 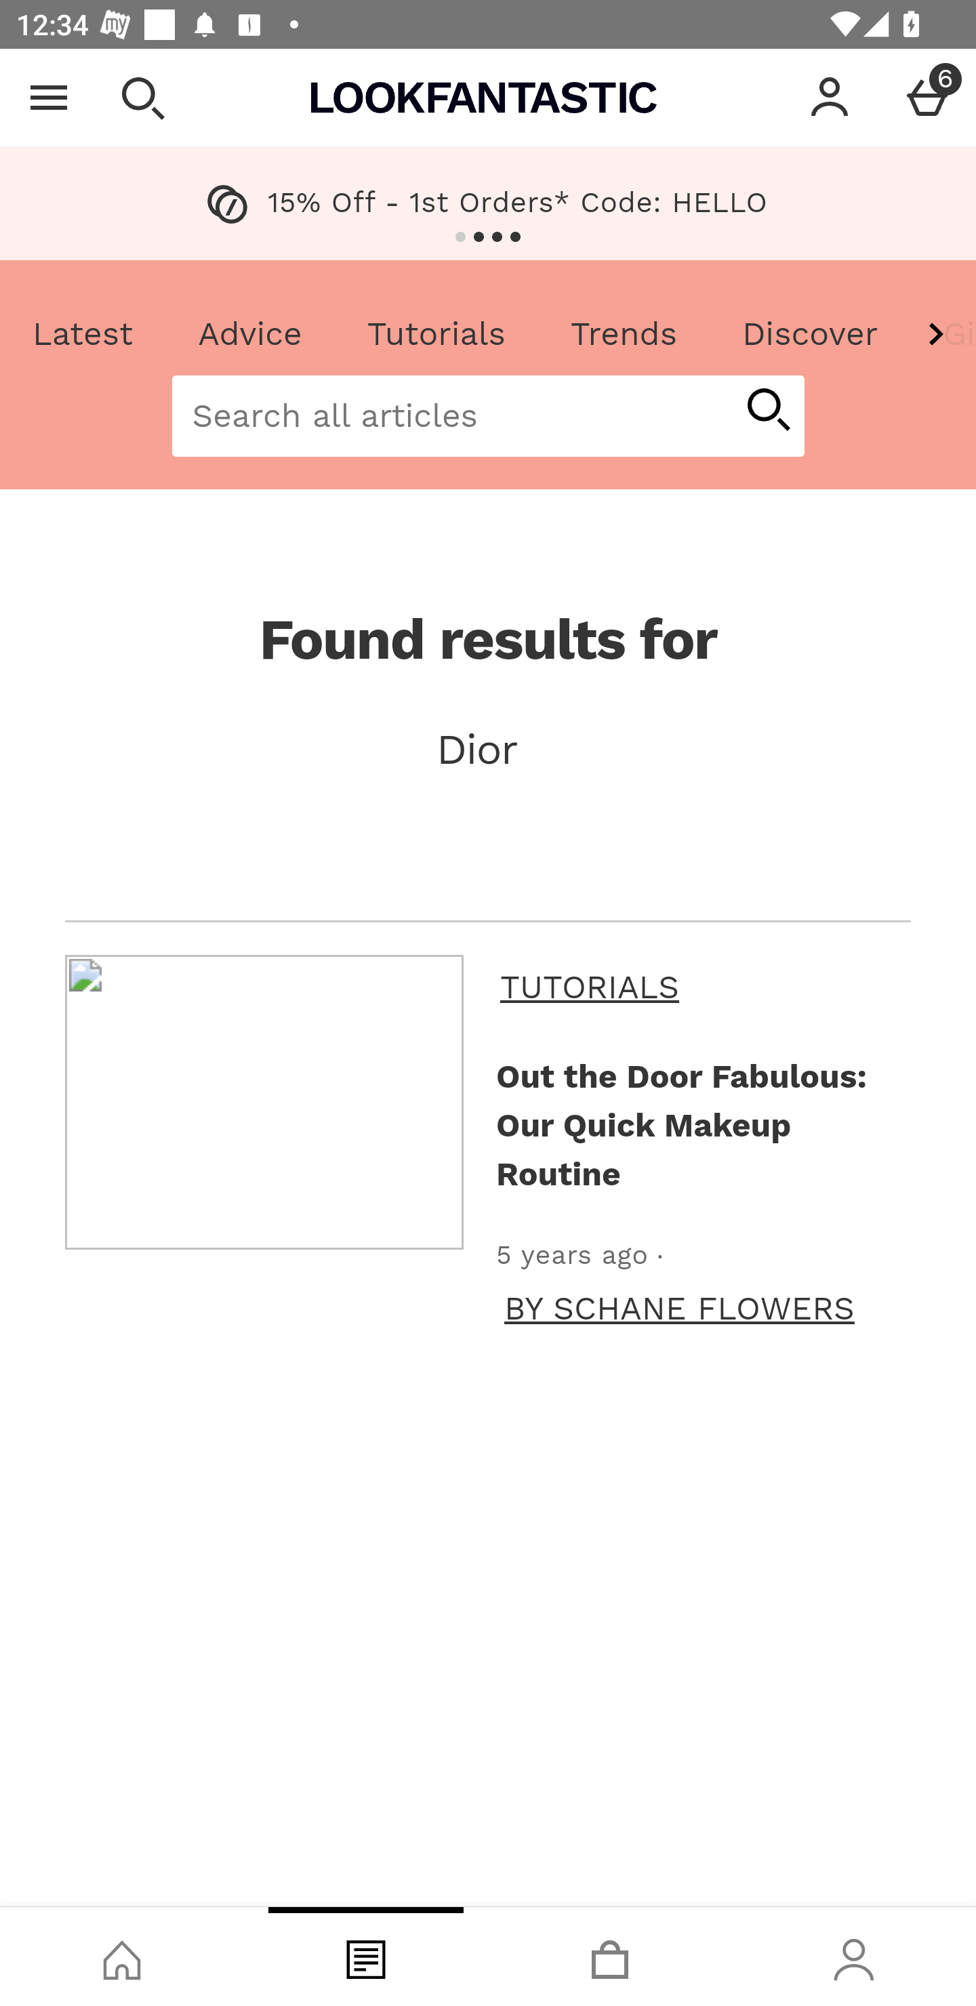 What do you see at coordinates (436, 335) in the screenshot?
I see `Tutorials` at bounding box center [436, 335].